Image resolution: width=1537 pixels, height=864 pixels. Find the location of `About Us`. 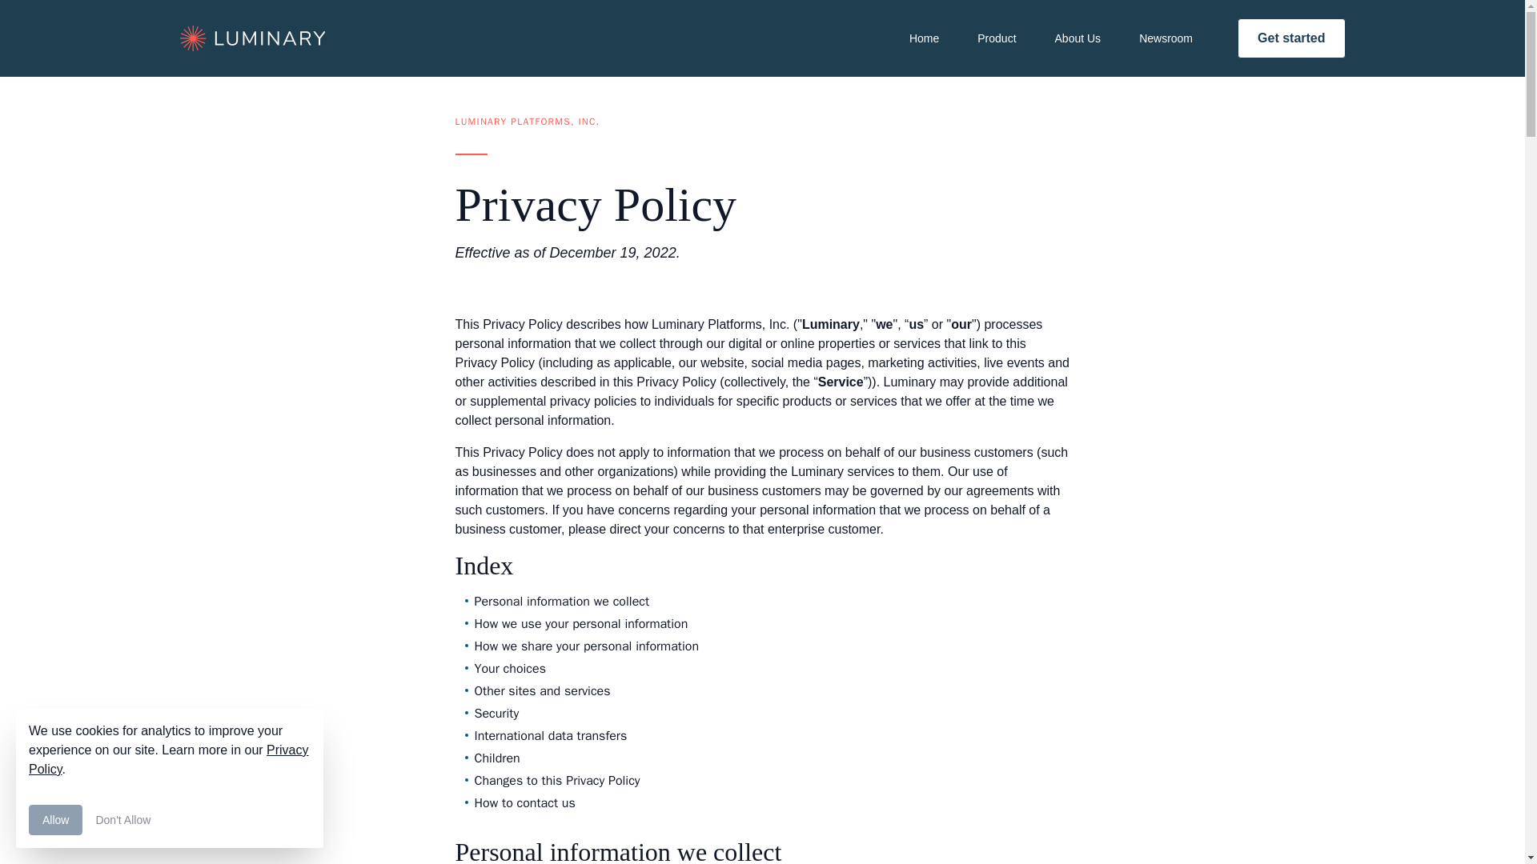

About Us is located at coordinates (1078, 38).